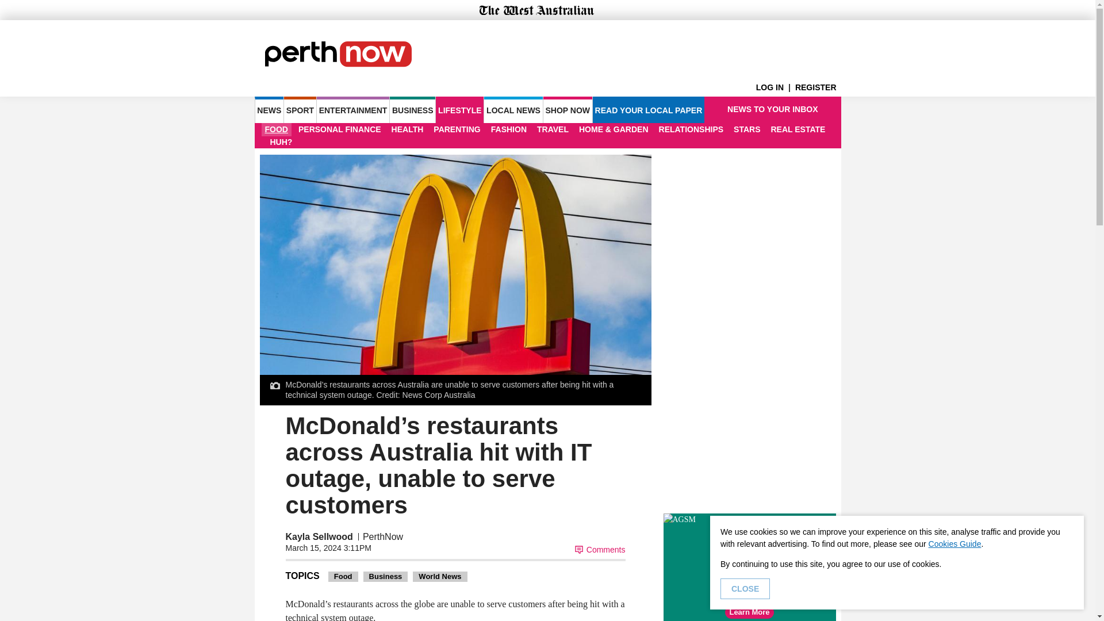 This screenshot has width=1104, height=621. What do you see at coordinates (818, 87) in the screenshot?
I see `REGISTER` at bounding box center [818, 87].